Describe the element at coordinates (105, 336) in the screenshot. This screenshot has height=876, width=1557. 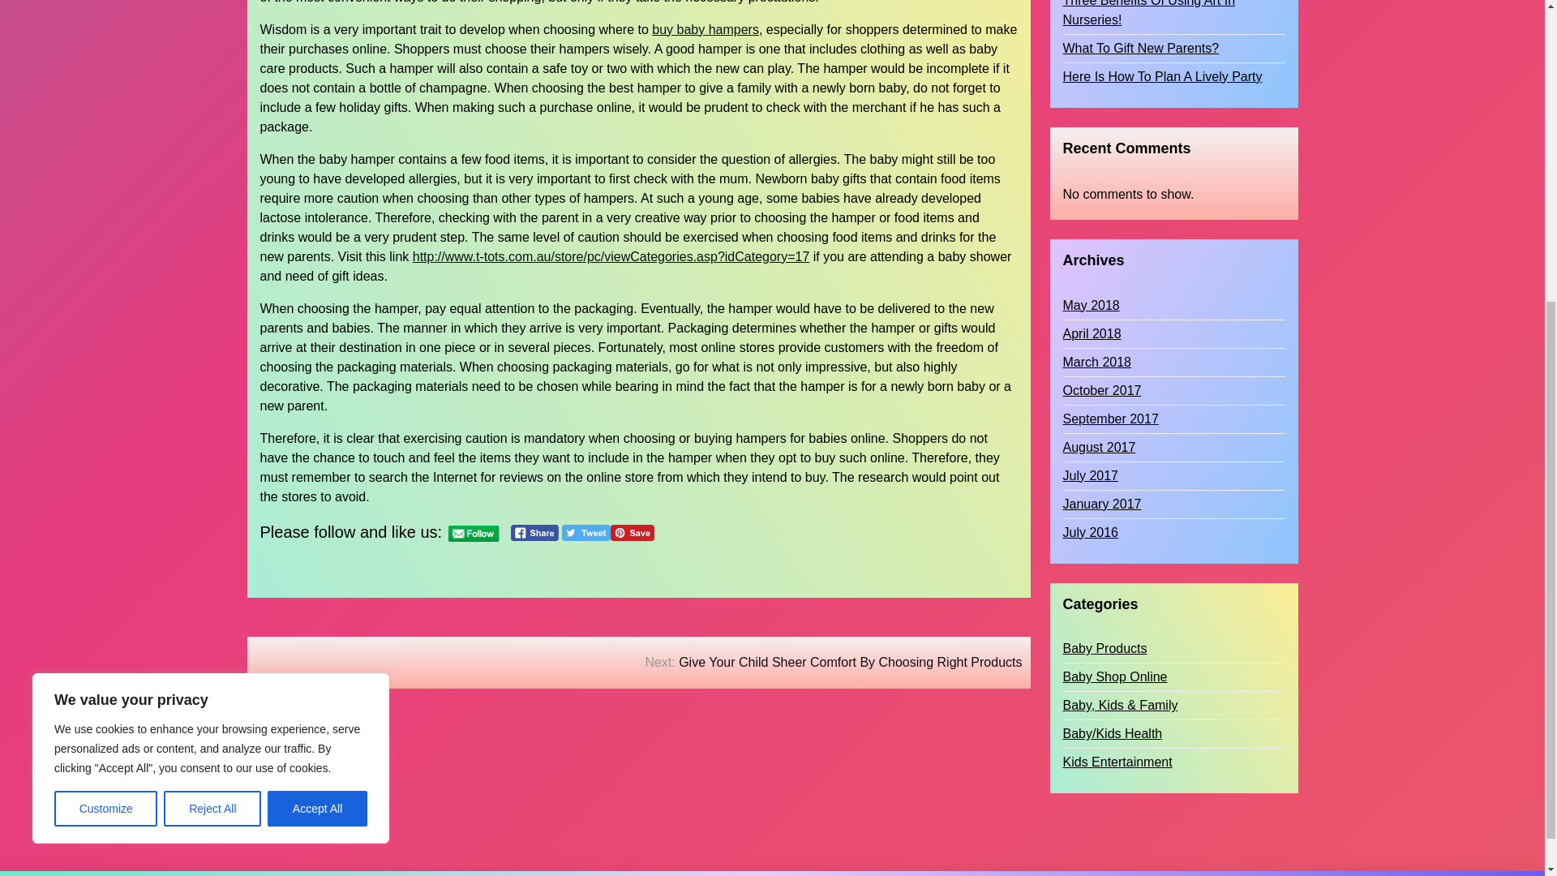
I see `Customize` at that location.